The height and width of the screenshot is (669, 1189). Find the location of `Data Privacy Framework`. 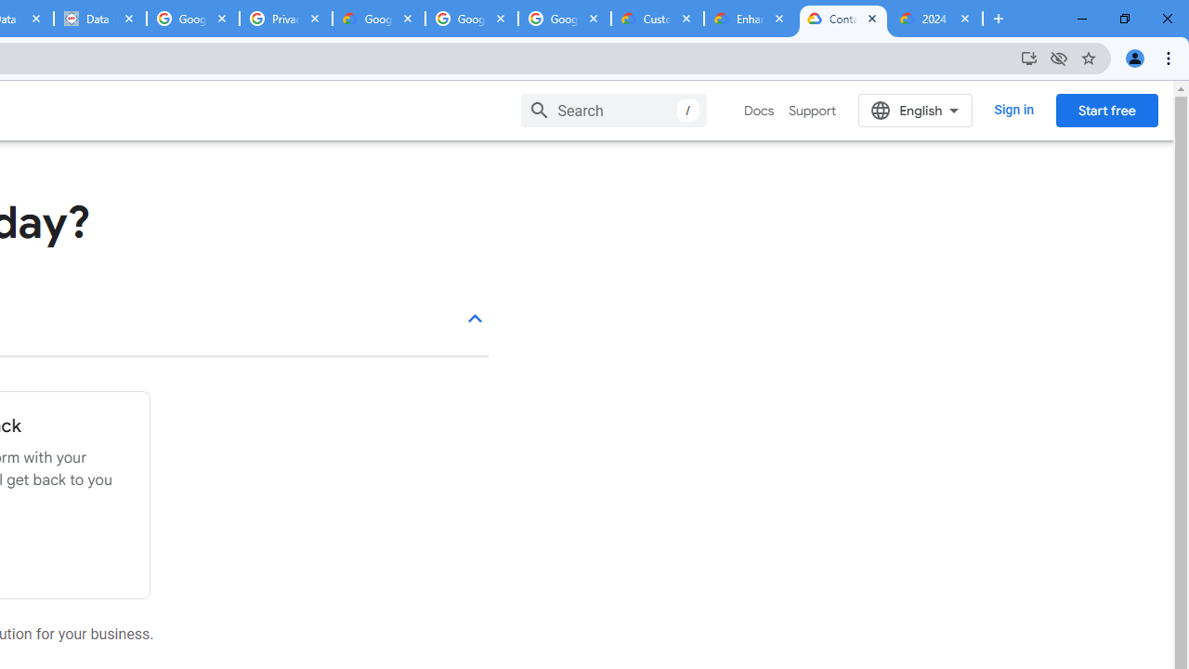

Data Privacy Framework is located at coordinates (99, 19).